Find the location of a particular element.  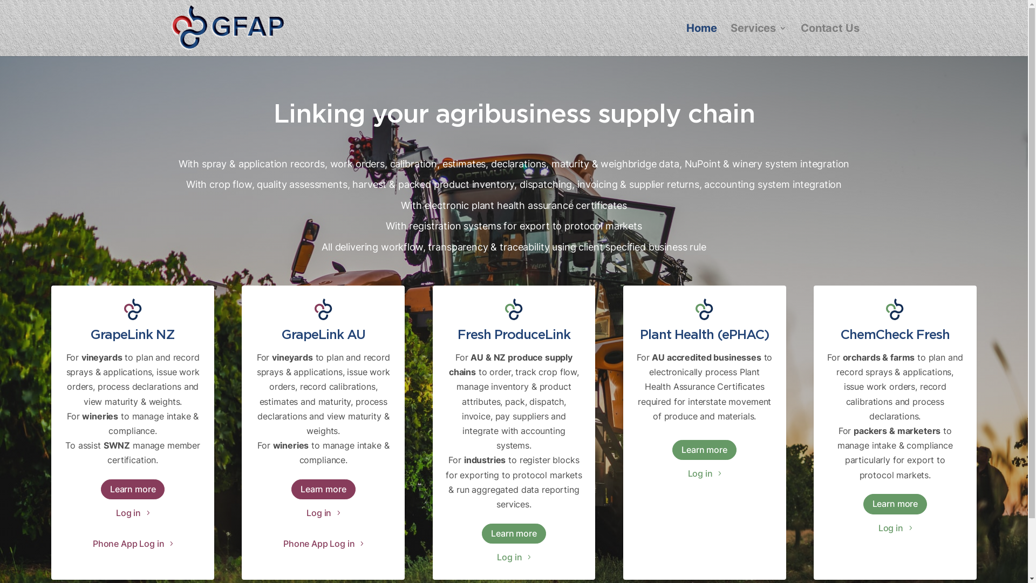

Log in is located at coordinates (323, 513).